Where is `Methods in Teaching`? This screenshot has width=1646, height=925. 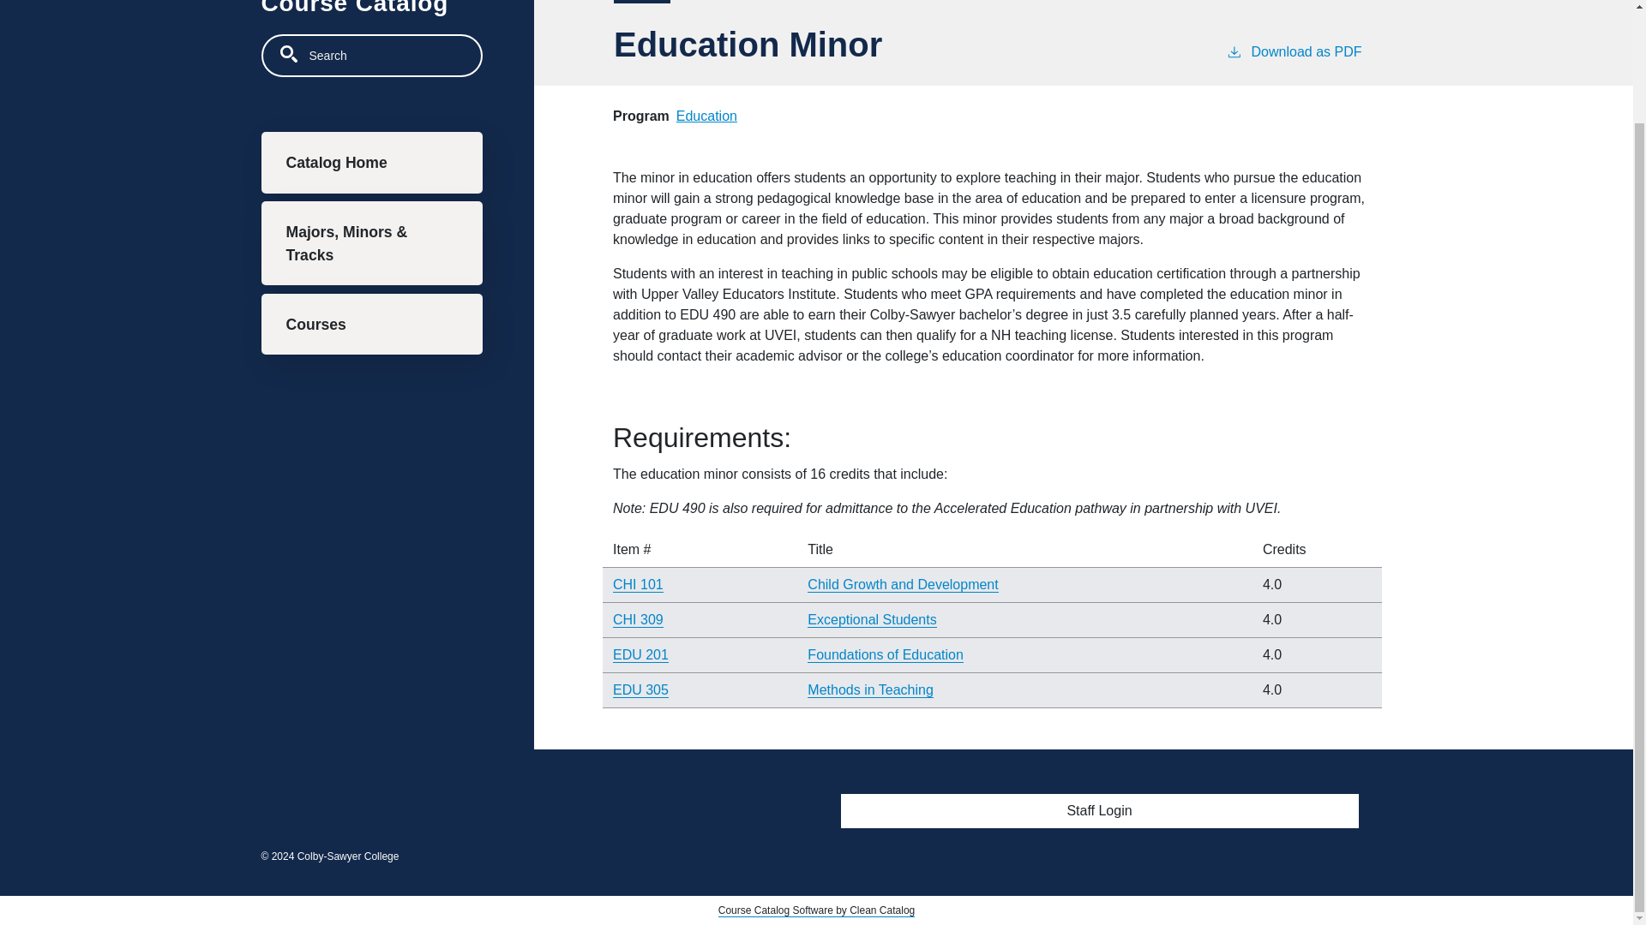 Methods in Teaching is located at coordinates (870, 690).